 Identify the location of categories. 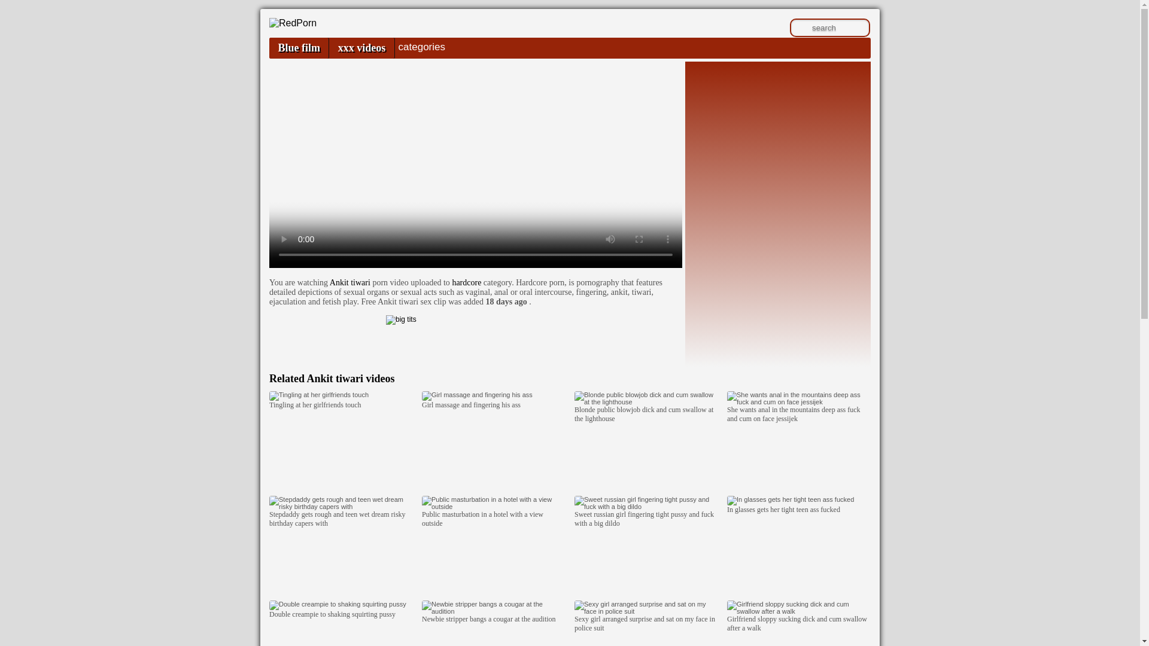
(421, 47).